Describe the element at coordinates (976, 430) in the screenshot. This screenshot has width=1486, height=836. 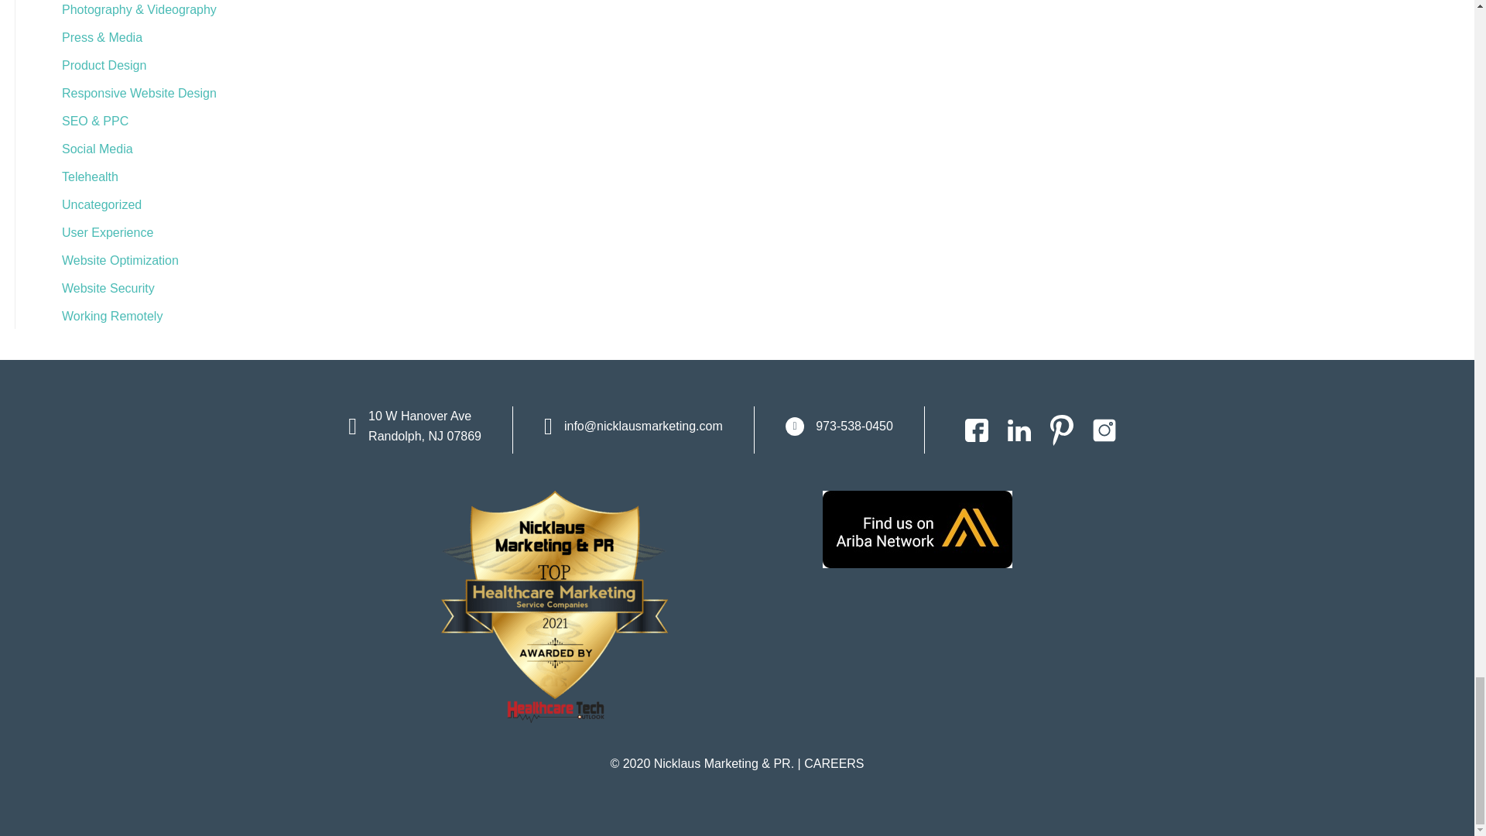
I see `facebook-white` at that location.